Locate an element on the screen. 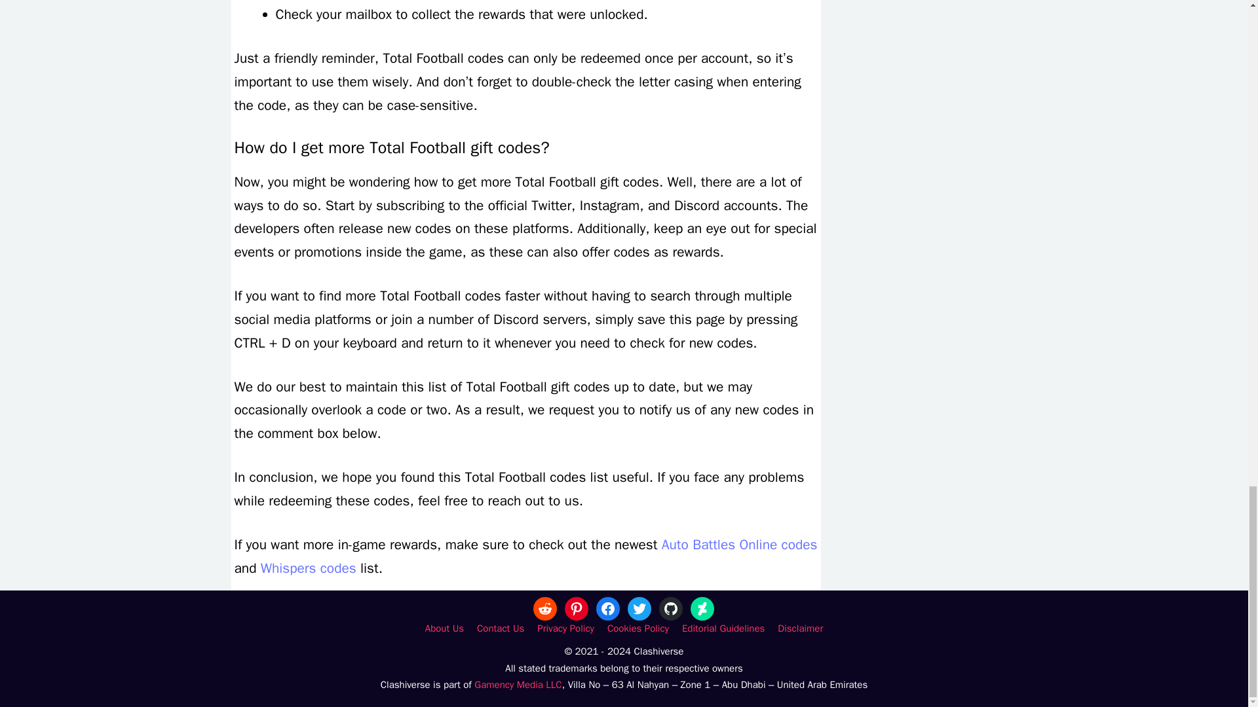 The image size is (1258, 707). Pinterest is located at coordinates (577, 609).